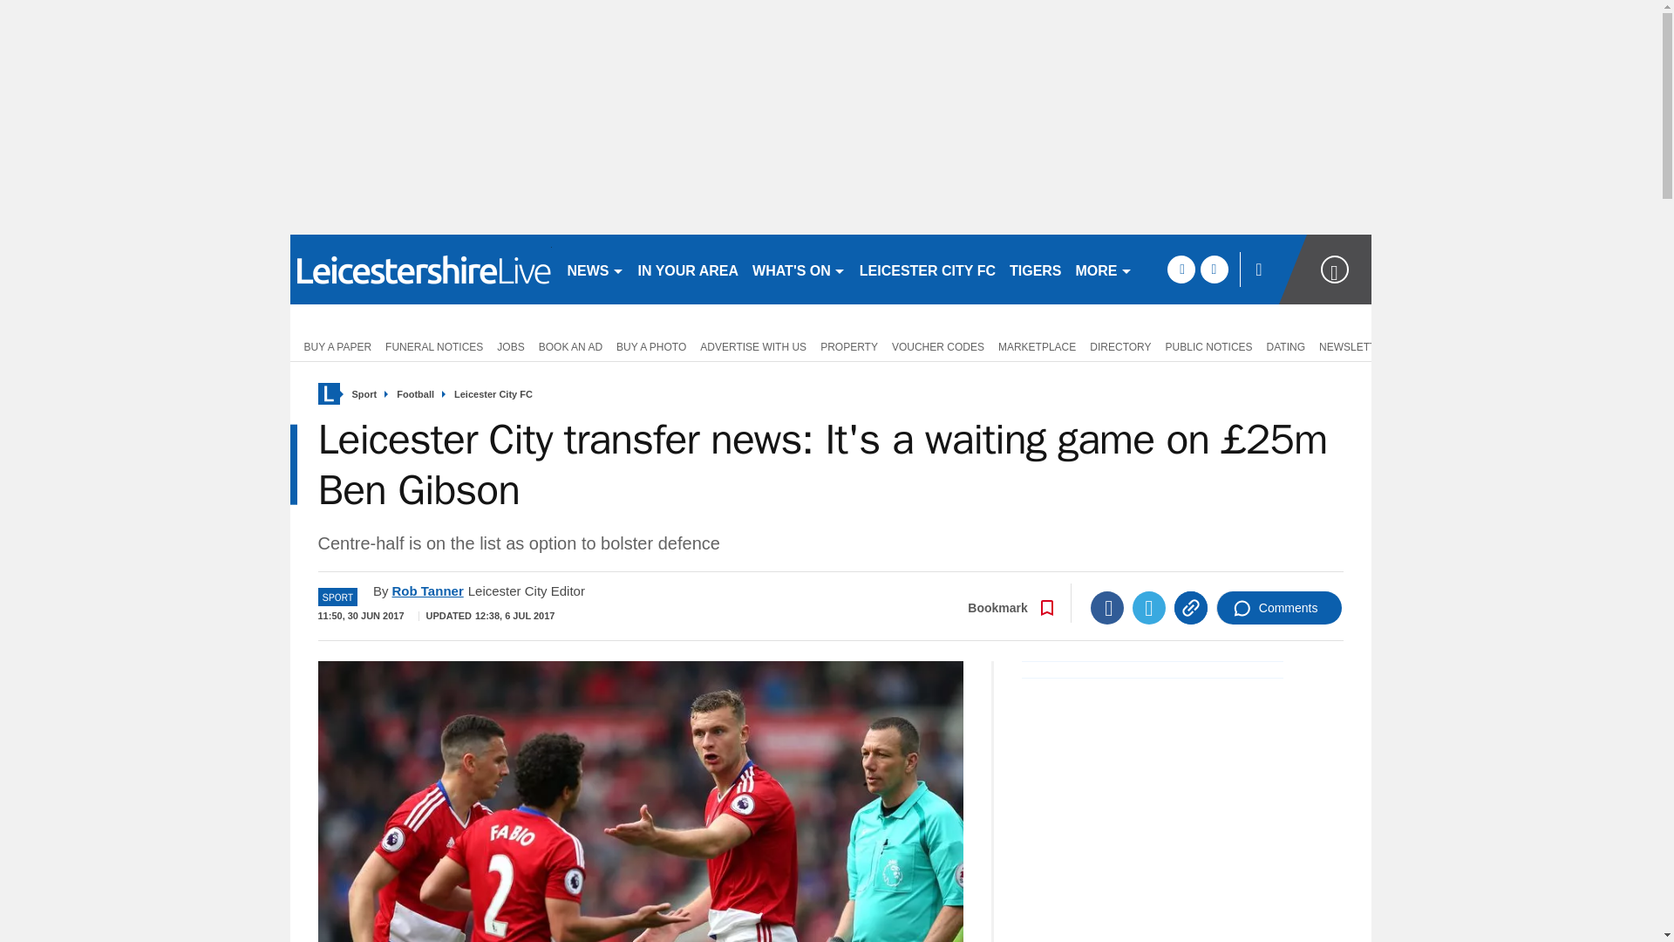  What do you see at coordinates (799, 269) in the screenshot?
I see `WHAT'S ON` at bounding box center [799, 269].